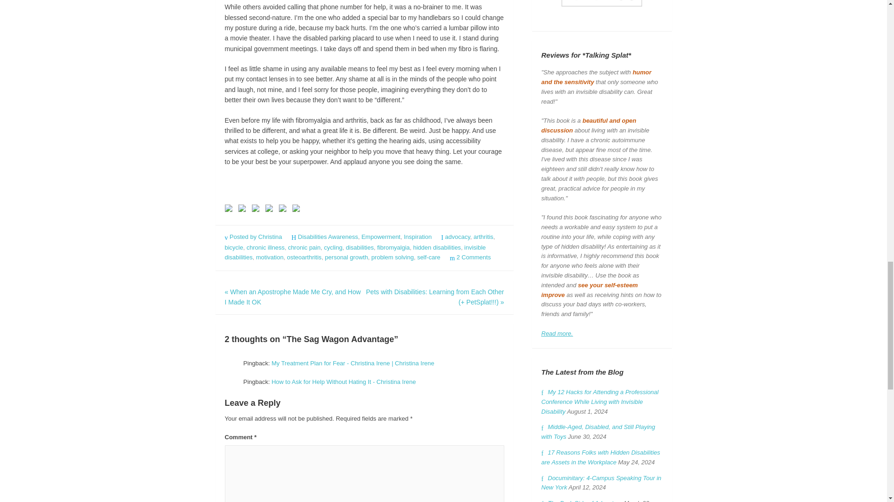  What do you see at coordinates (228, 208) in the screenshot?
I see `Share on Facebook` at bounding box center [228, 208].